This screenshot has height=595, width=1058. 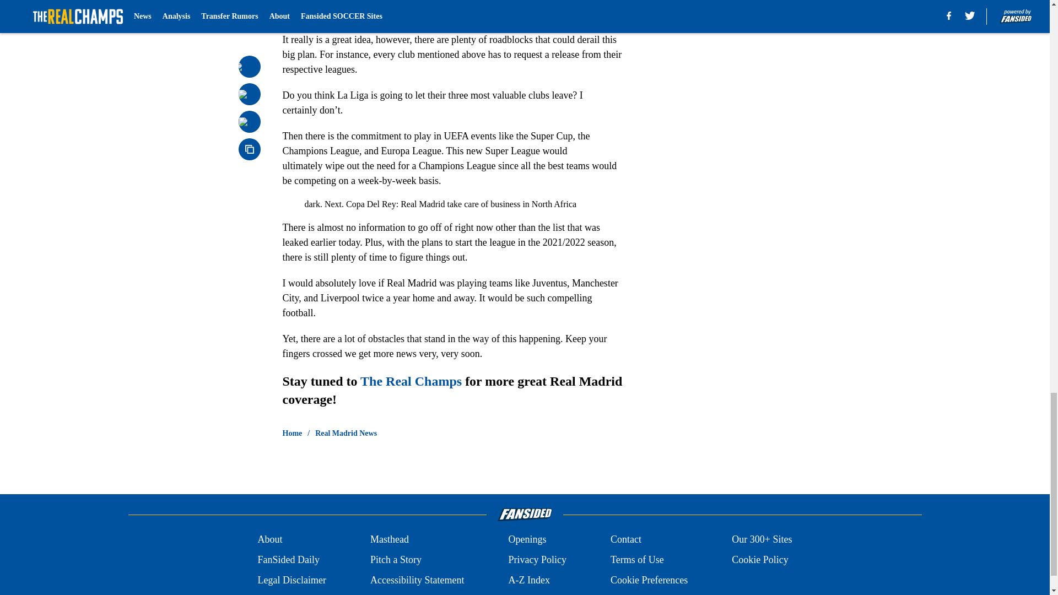 What do you see at coordinates (389, 539) in the screenshot?
I see `Masthead` at bounding box center [389, 539].